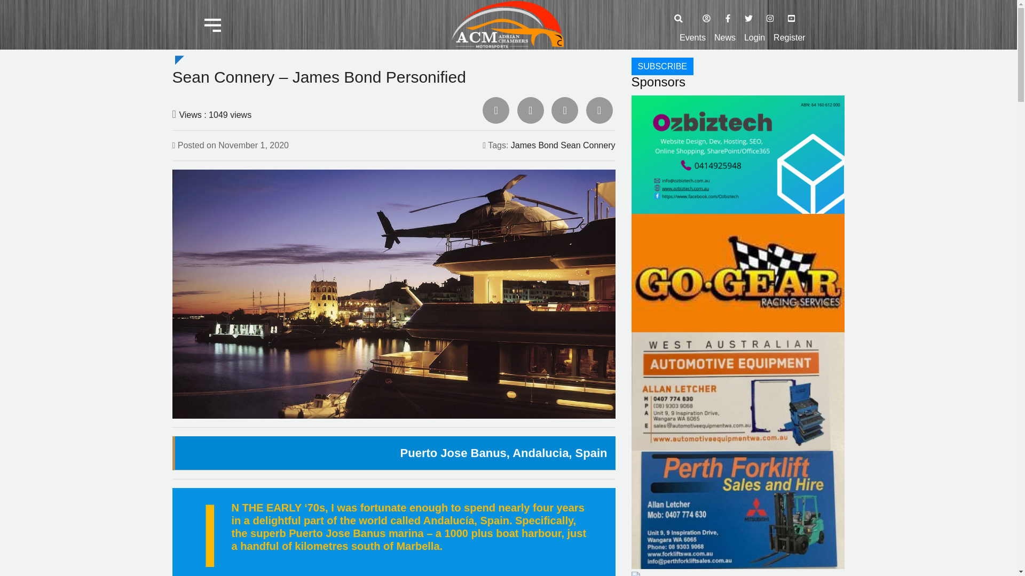  I want to click on Facebook, so click(496, 110).